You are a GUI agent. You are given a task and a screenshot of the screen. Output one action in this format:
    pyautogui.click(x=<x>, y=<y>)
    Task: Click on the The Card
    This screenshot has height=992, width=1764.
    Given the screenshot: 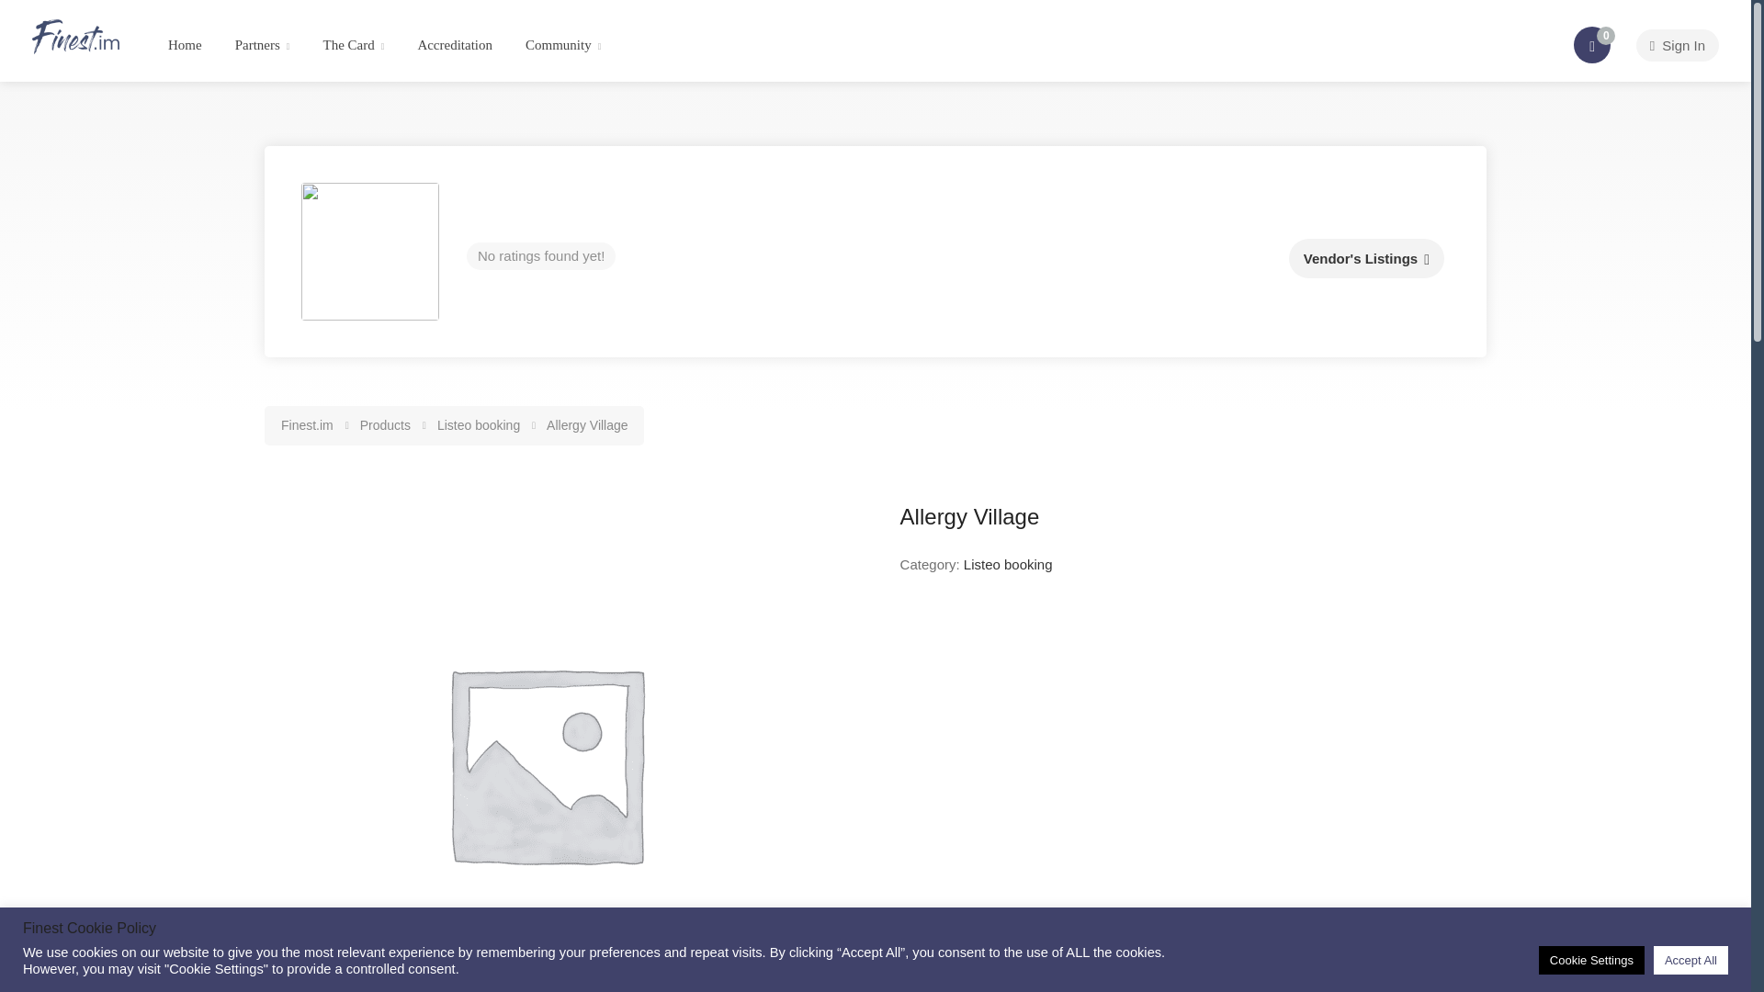 What is the action you would take?
    pyautogui.click(x=353, y=46)
    